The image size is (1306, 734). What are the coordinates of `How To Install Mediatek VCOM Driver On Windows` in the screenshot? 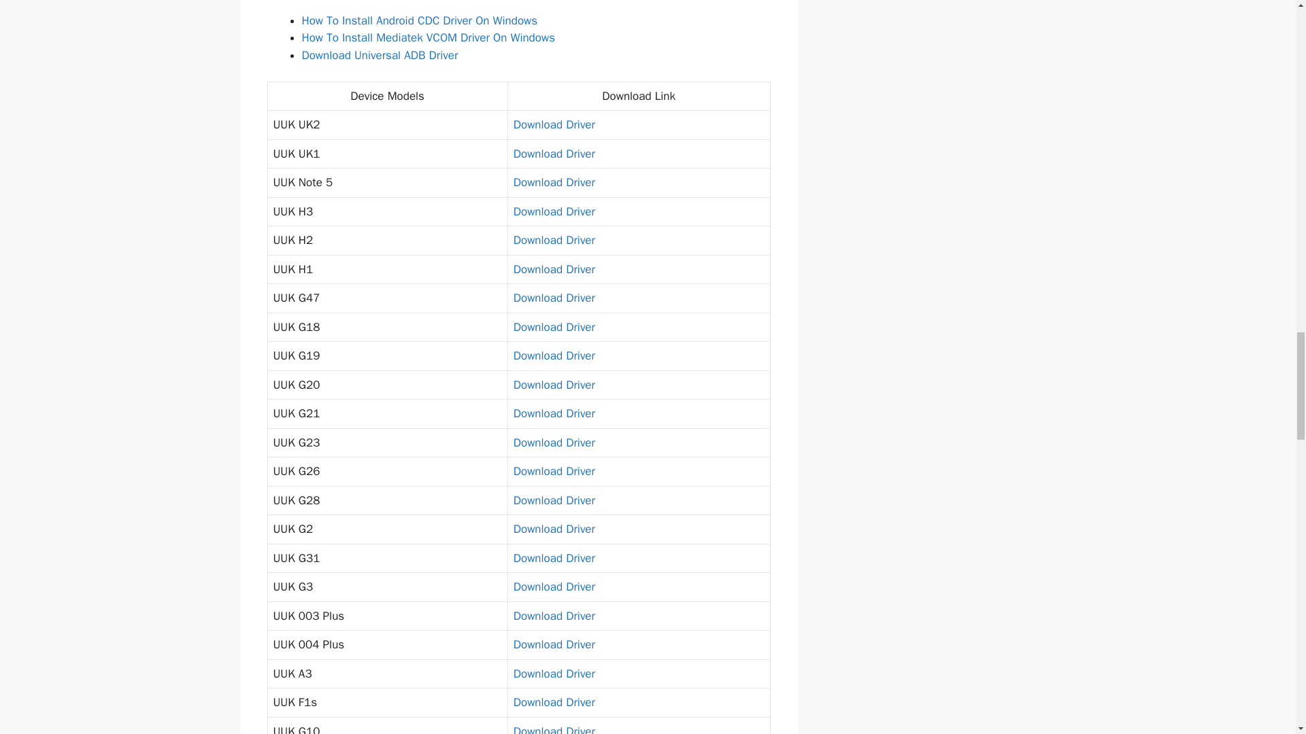 It's located at (429, 37).